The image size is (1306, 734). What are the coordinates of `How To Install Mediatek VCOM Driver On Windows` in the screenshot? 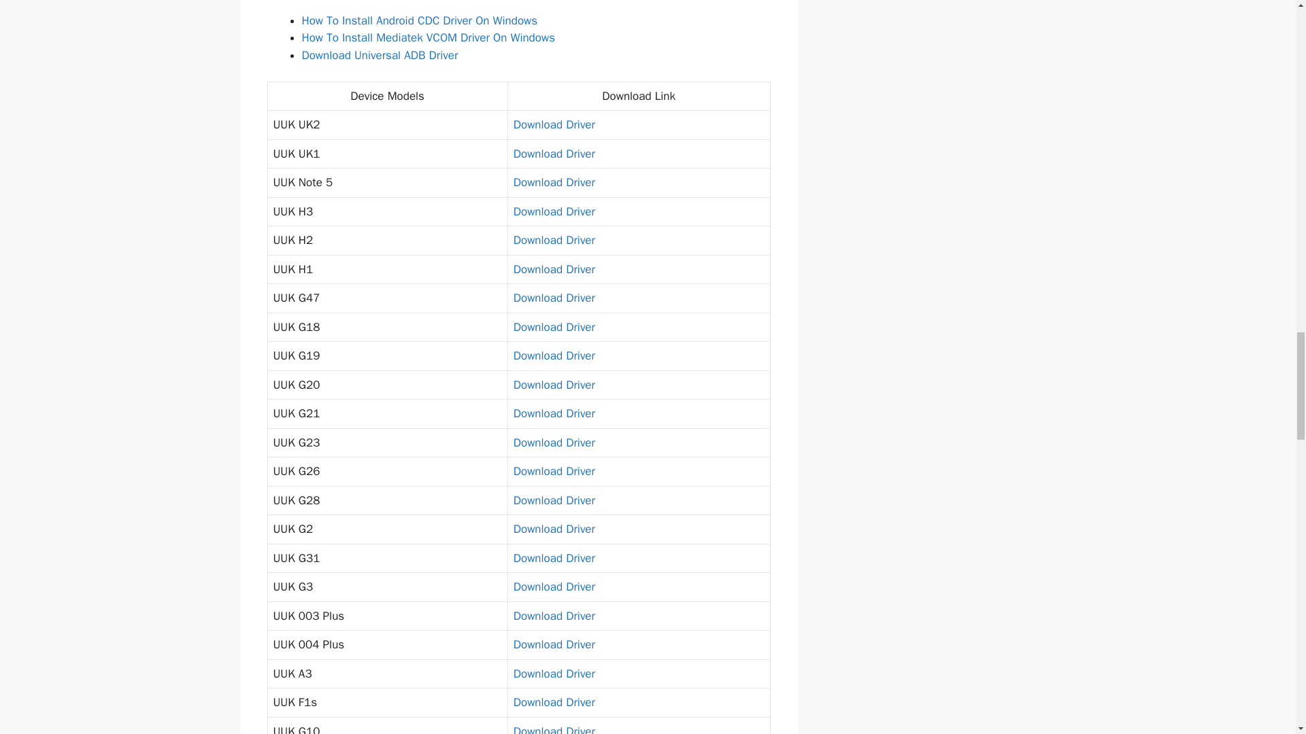 It's located at (429, 37).